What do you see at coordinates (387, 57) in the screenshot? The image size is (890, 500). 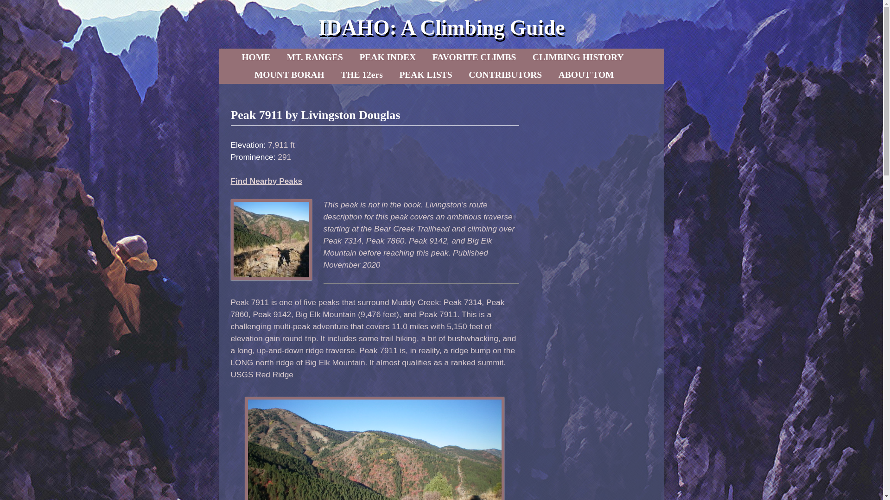 I see `PEAK INDEX` at bounding box center [387, 57].